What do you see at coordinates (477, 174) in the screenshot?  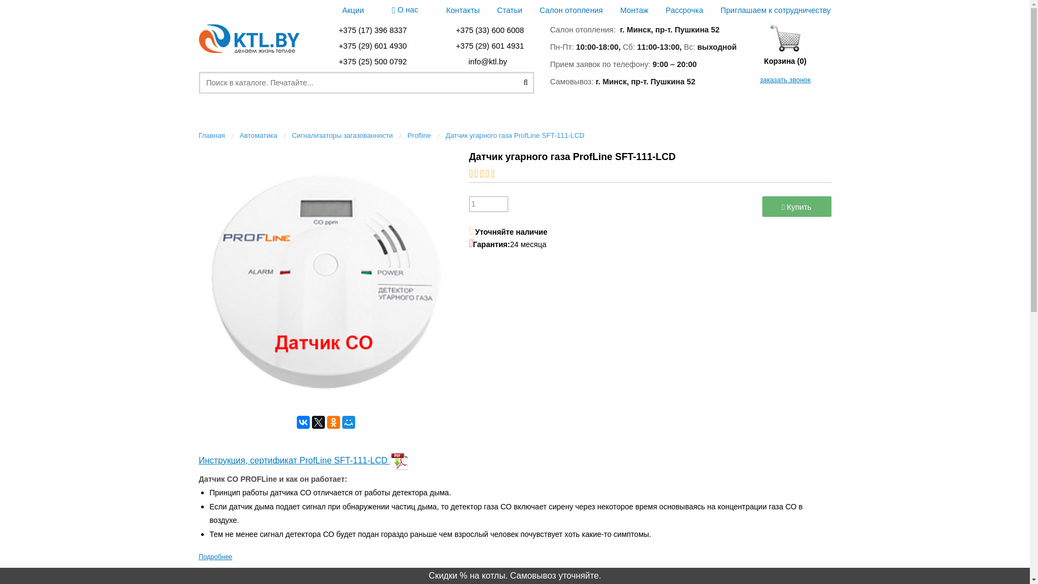 I see `Not rated yet!` at bounding box center [477, 174].